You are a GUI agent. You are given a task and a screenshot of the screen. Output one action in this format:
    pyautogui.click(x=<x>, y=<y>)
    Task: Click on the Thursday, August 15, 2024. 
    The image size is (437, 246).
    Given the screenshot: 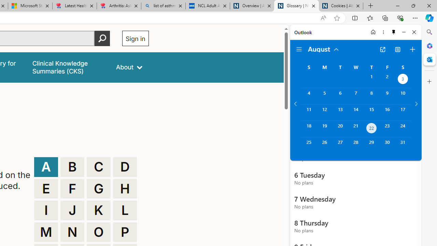 What is the action you would take?
    pyautogui.click(x=371, y=112)
    